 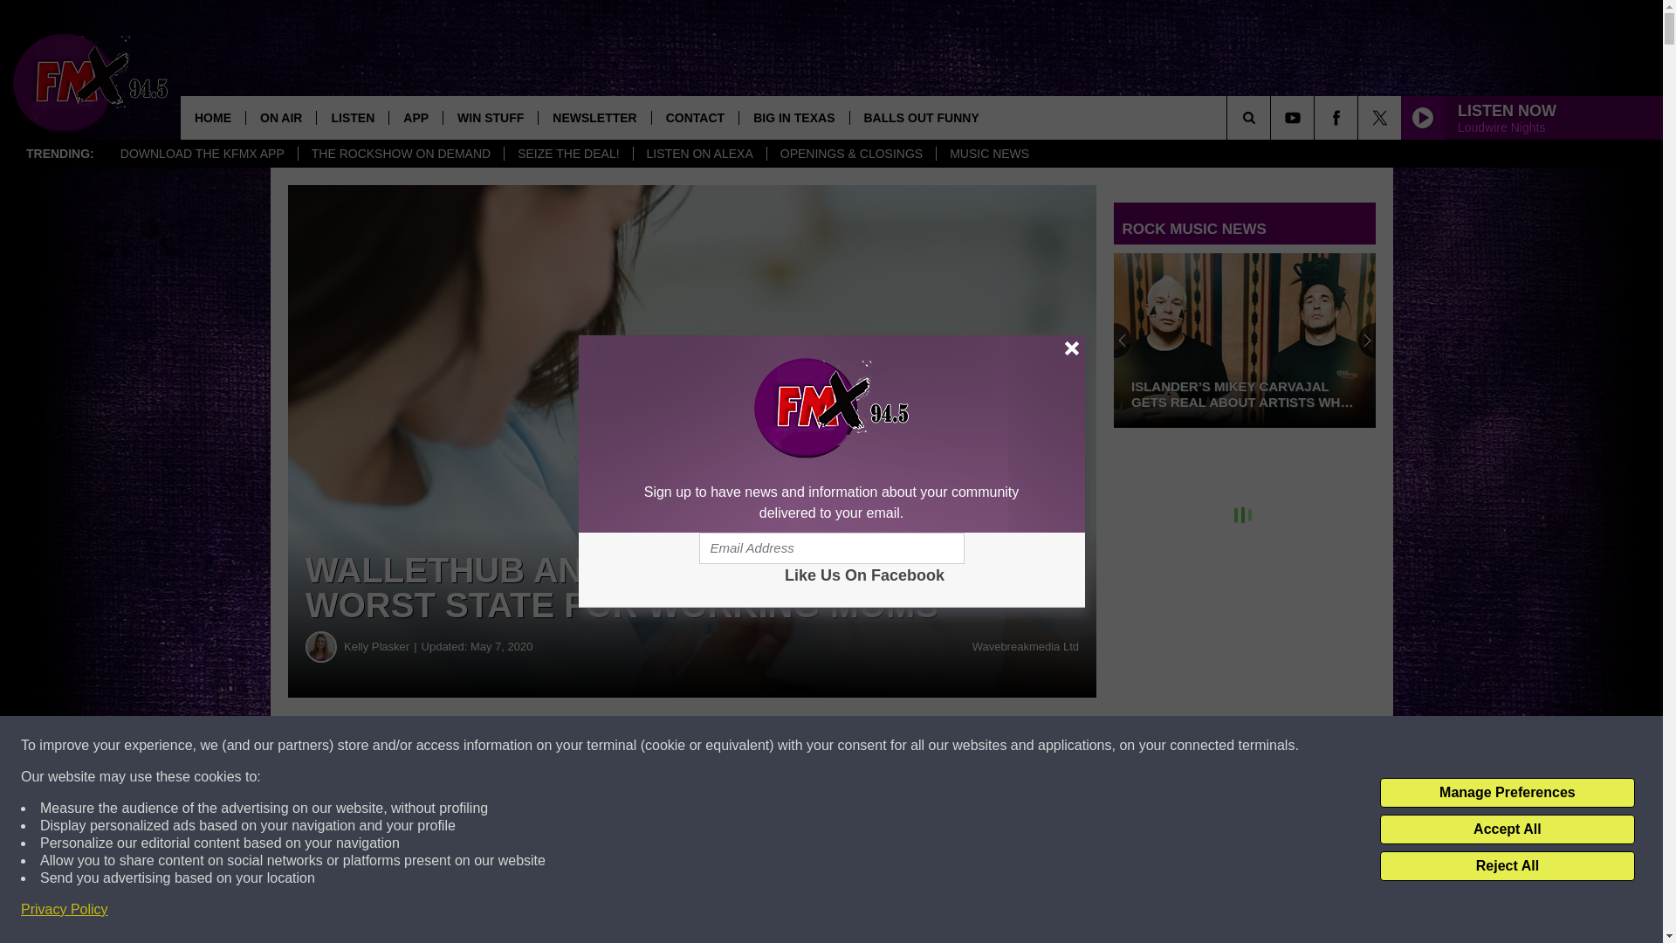 I want to click on WIN STUFF, so click(x=490, y=117).